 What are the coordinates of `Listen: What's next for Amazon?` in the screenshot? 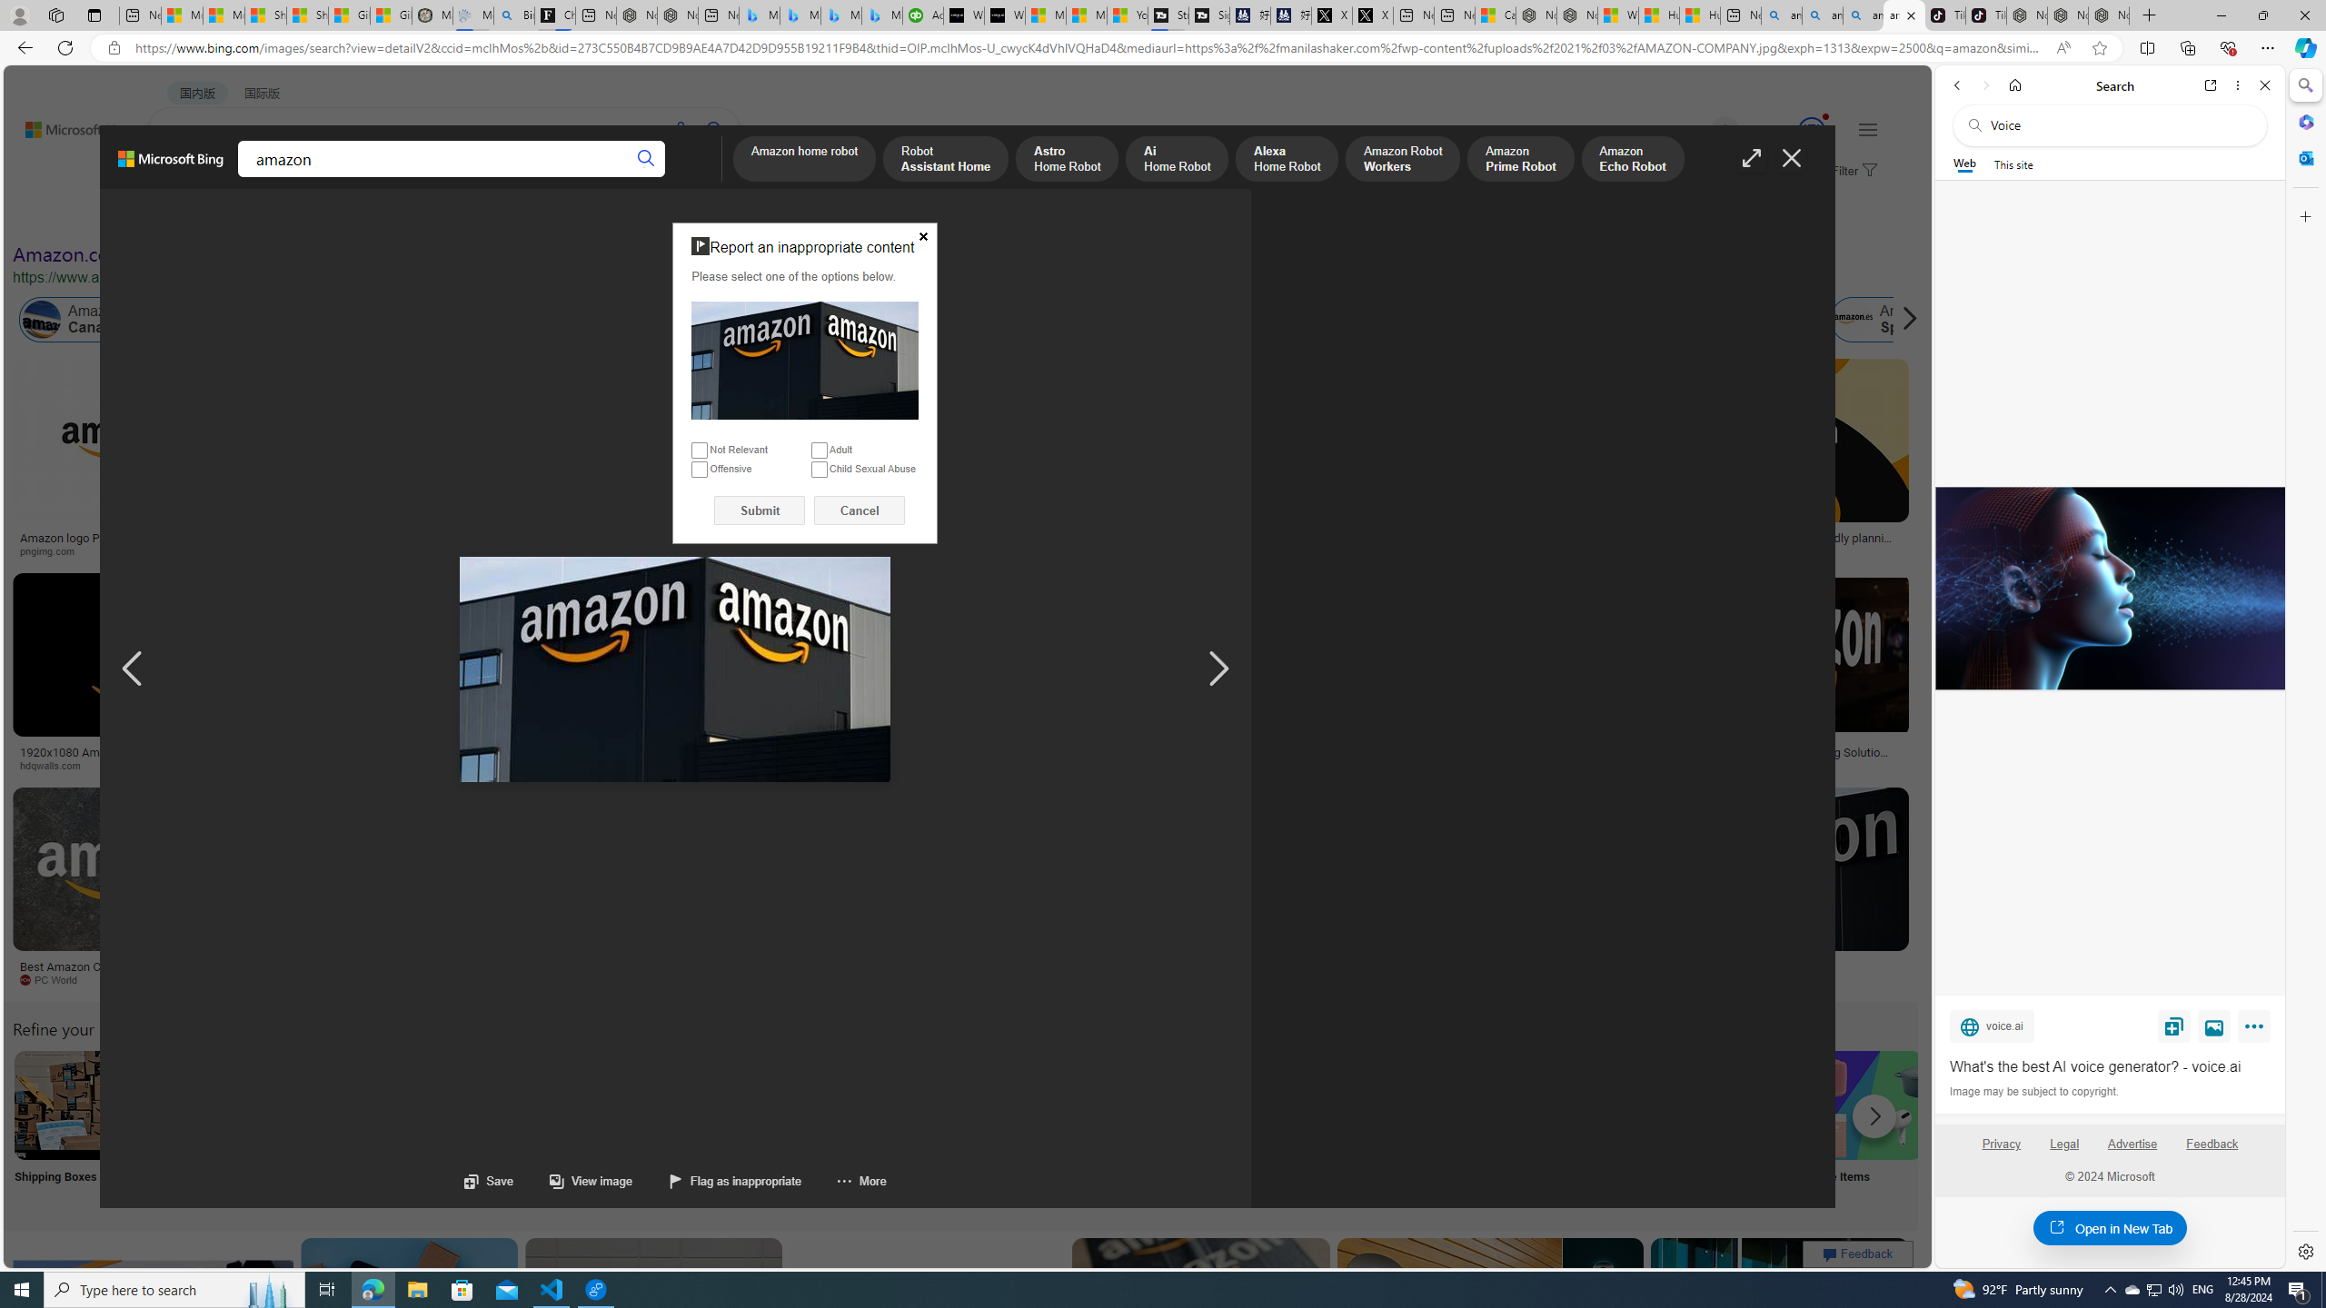 It's located at (645, 538).